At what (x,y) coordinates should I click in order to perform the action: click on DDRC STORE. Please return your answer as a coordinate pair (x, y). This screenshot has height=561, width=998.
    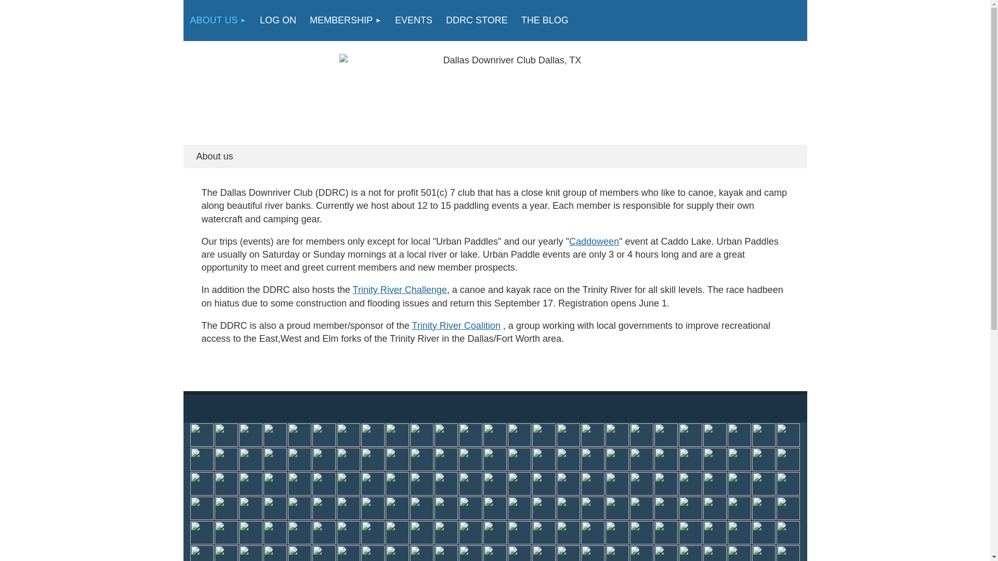
    Looking at the image, I should click on (477, 20).